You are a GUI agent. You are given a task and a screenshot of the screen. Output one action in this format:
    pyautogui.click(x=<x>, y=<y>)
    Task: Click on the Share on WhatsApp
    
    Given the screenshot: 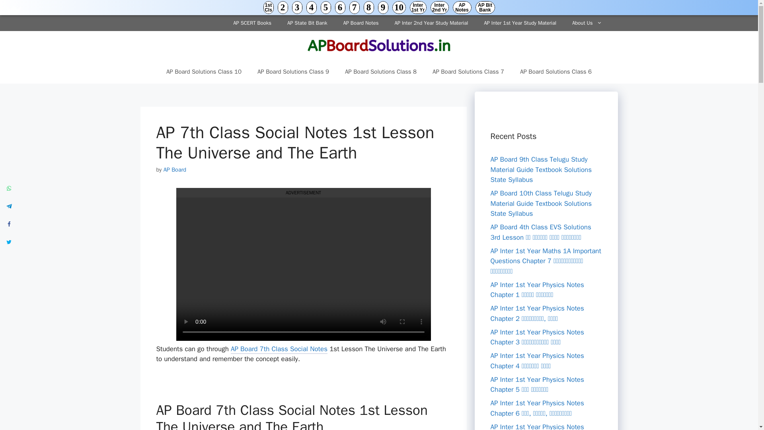 What is the action you would take?
    pyautogui.click(x=9, y=188)
    